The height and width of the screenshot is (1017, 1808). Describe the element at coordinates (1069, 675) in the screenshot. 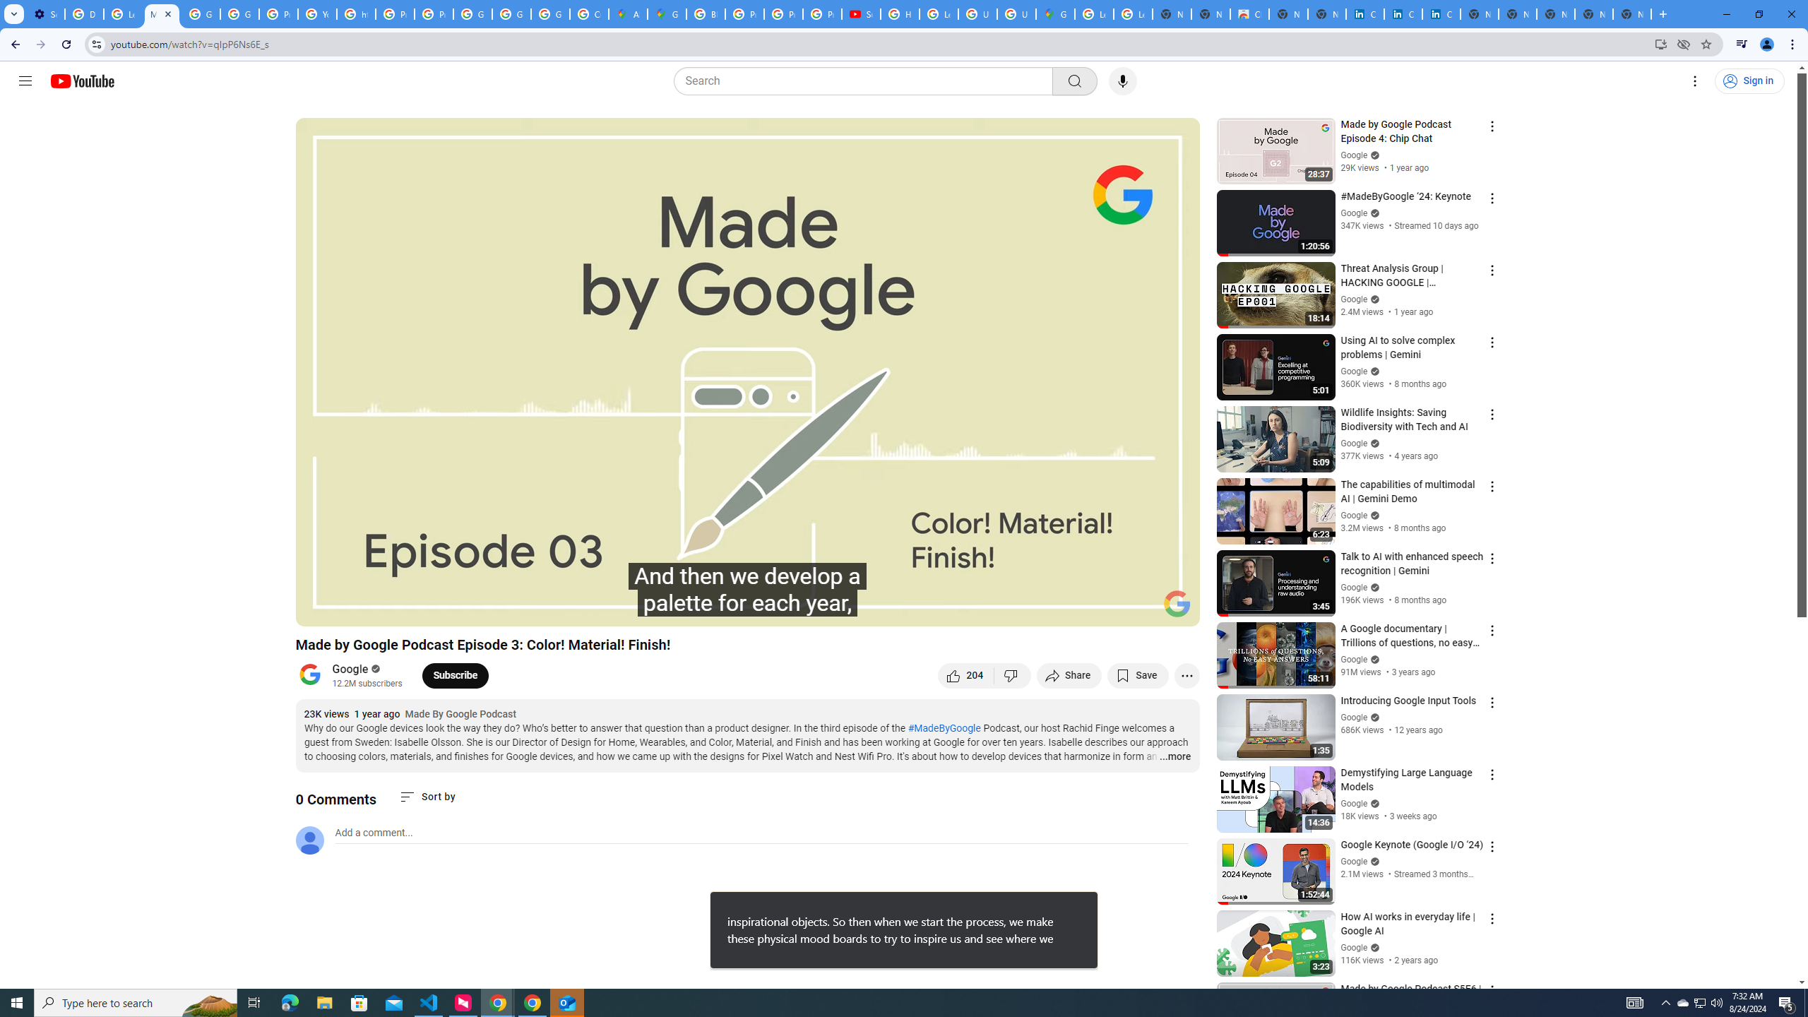

I see `Share` at that location.